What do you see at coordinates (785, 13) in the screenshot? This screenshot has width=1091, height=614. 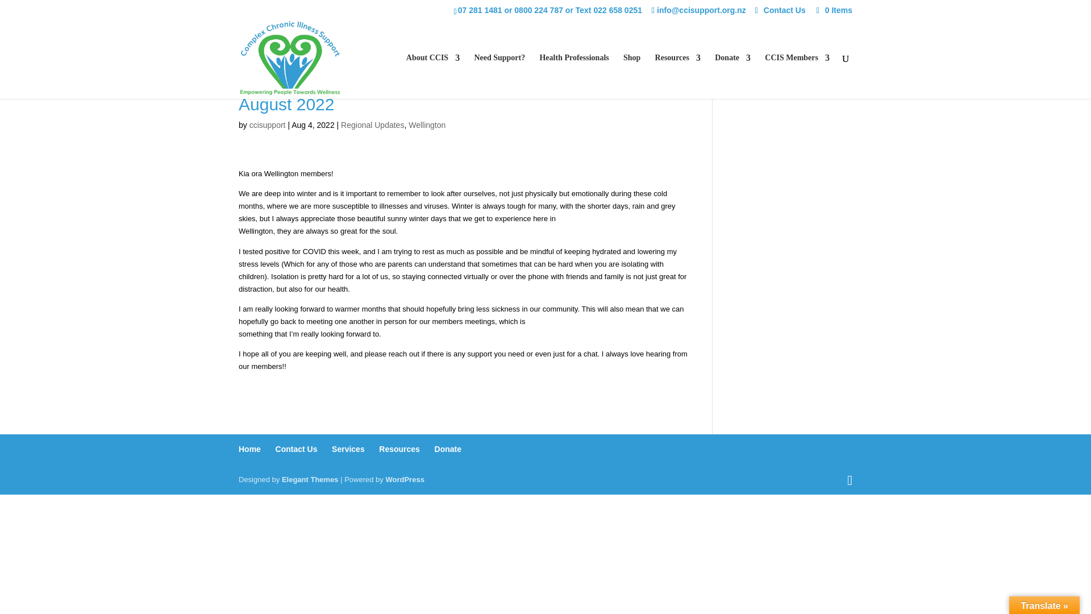 I see `Contact Us` at bounding box center [785, 13].